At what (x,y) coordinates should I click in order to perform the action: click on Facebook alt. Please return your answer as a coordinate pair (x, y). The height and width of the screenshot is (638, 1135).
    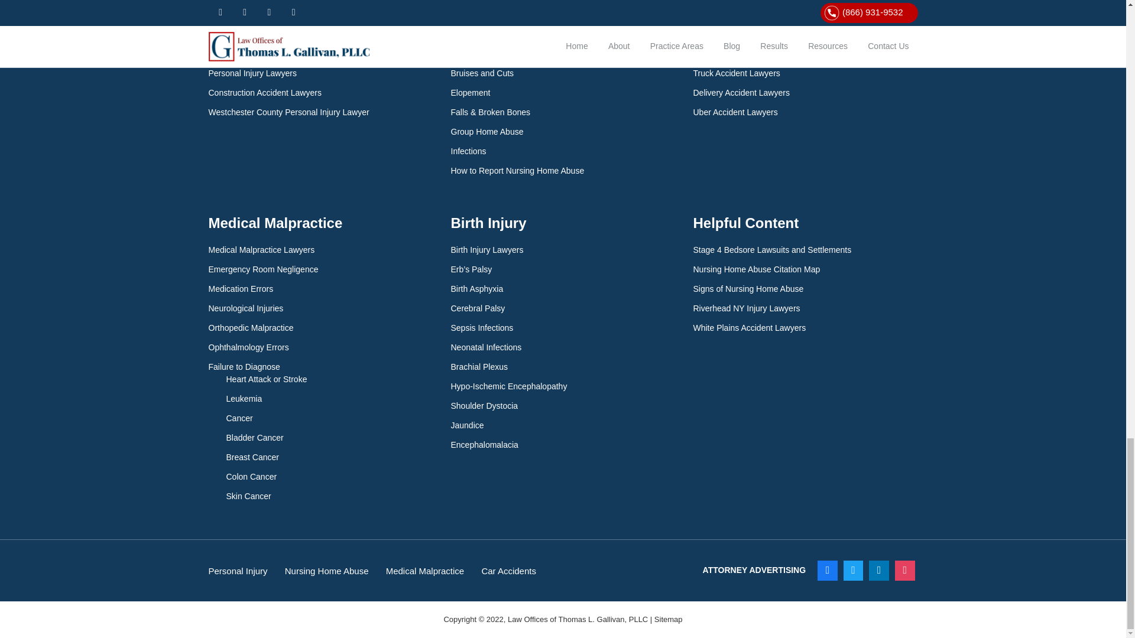
    Looking at the image, I should click on (828, 571).